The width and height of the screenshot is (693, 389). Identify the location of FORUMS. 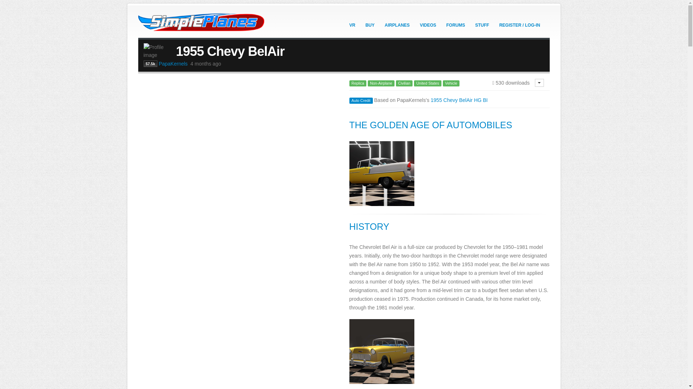
(456, 25).